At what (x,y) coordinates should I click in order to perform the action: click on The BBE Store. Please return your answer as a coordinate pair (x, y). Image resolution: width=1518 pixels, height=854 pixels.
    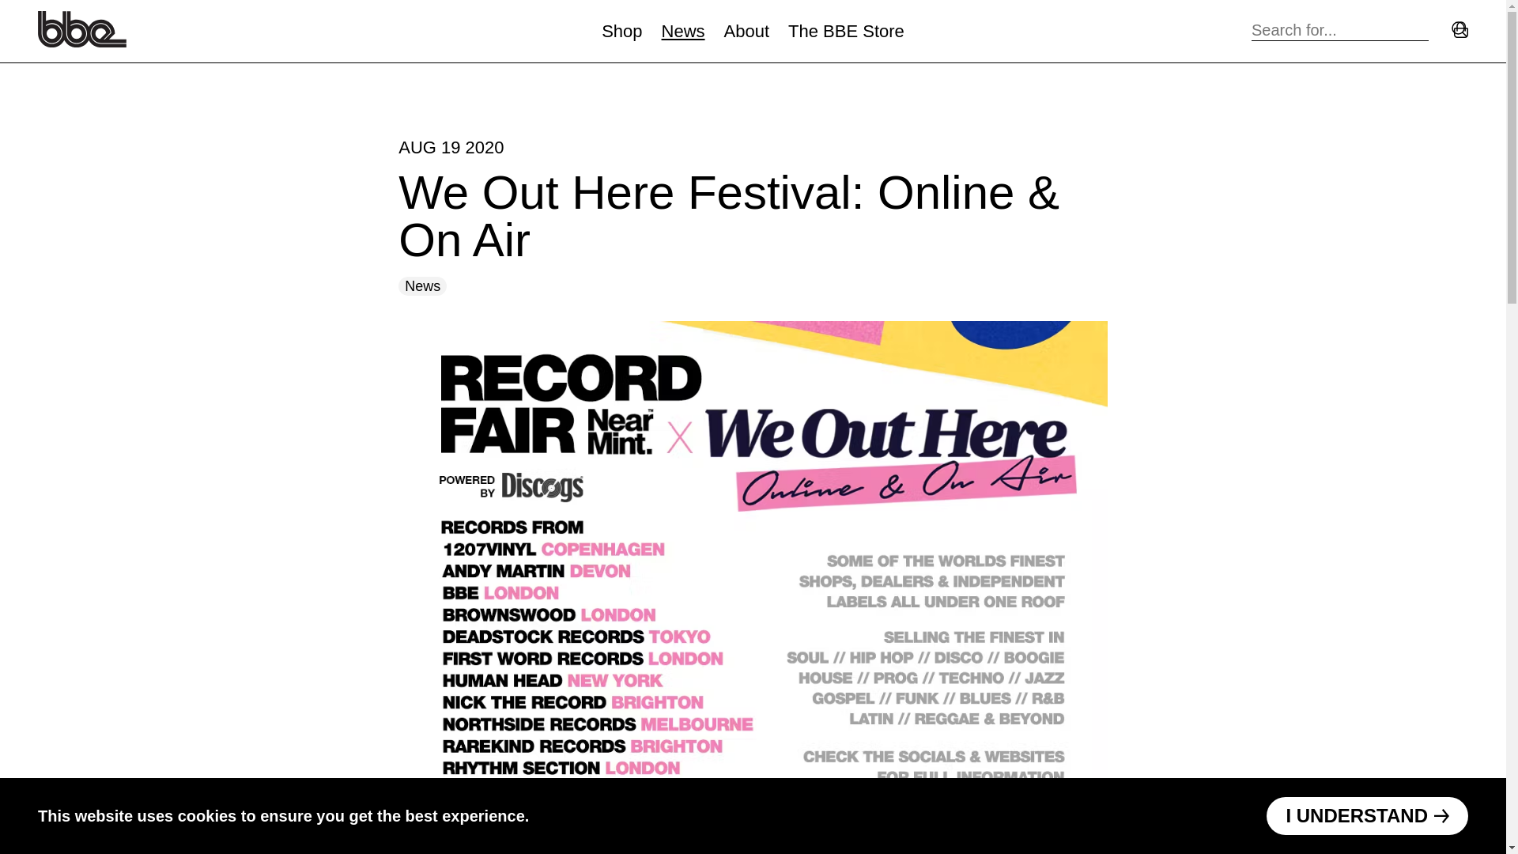
    Looking at the image, I should click on (846, 31).